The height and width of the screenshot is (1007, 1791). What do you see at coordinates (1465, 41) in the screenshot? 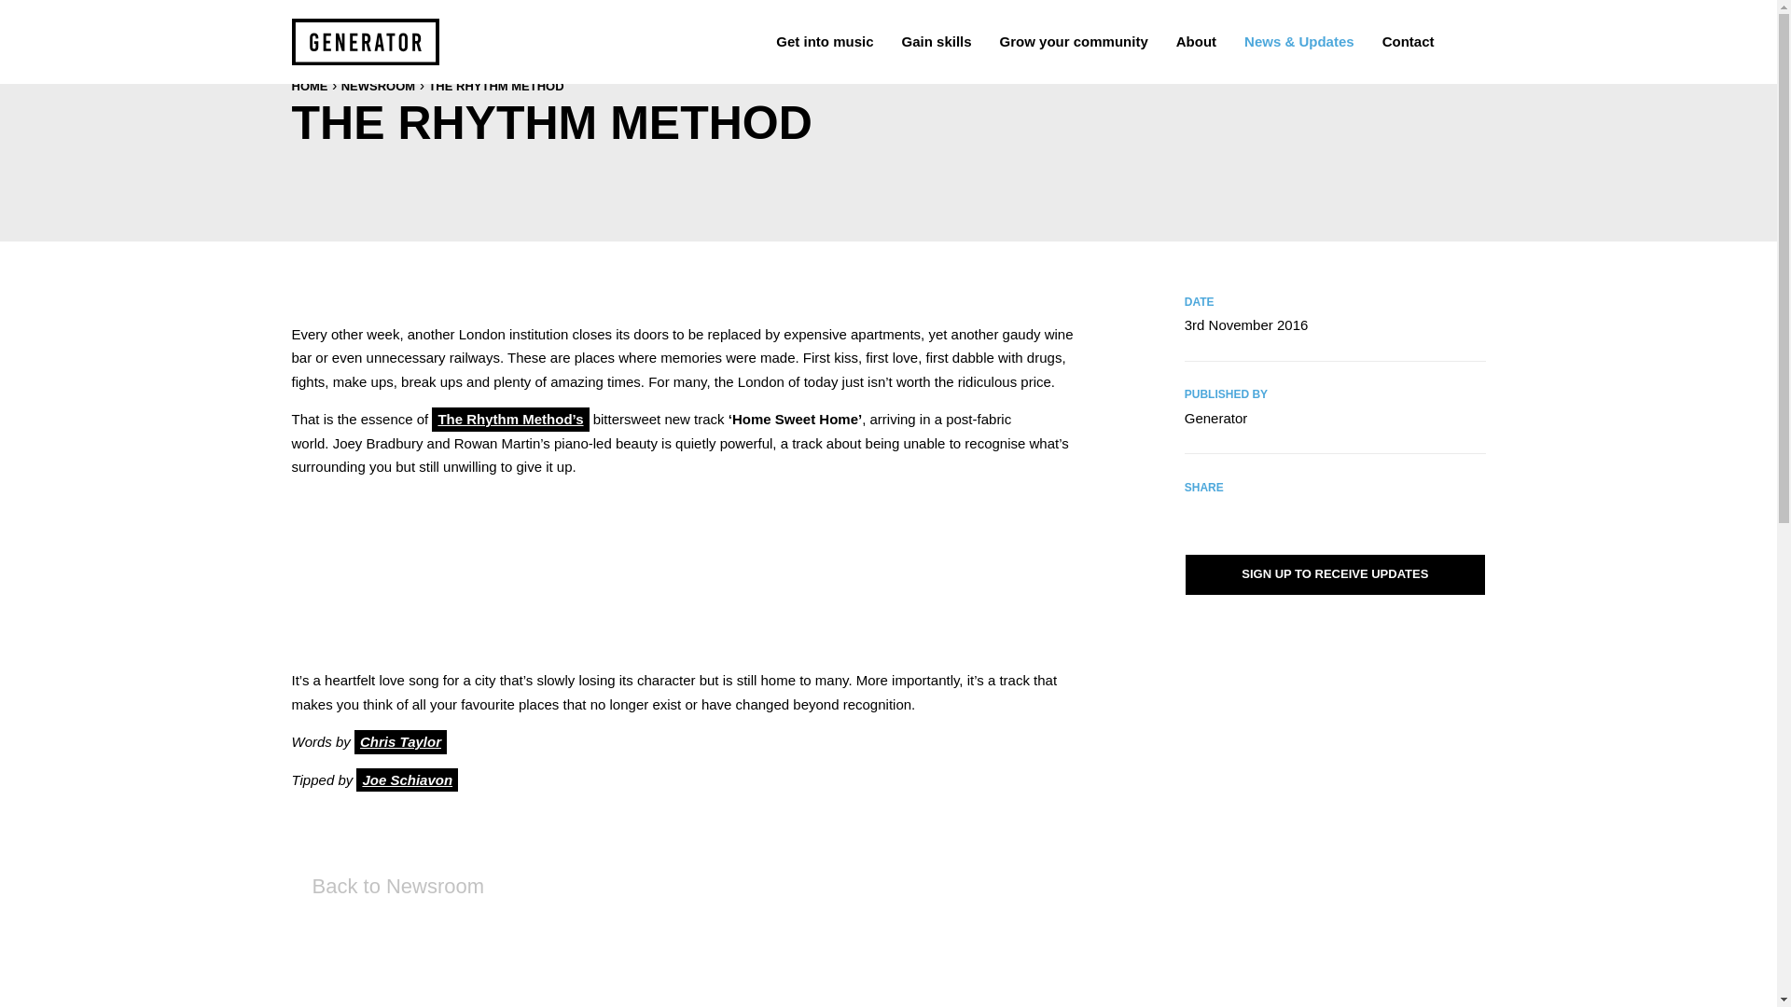
I see `Search Generator` at bounding box center [1465, 41].